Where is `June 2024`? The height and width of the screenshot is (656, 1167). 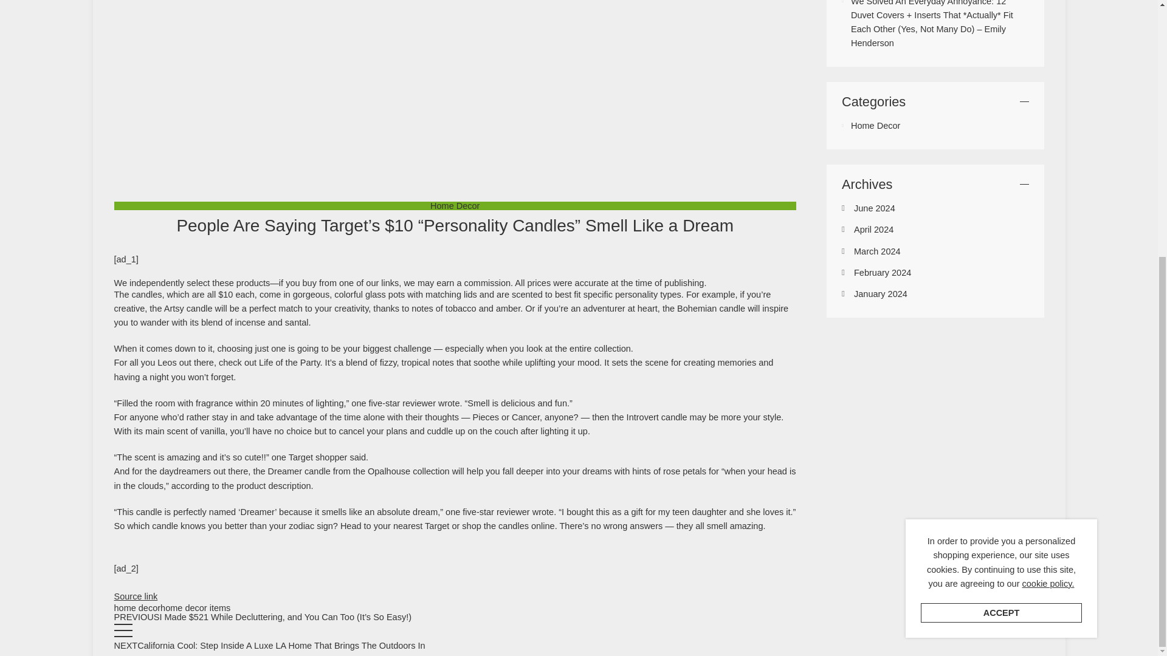 June 2024 is located at coordinates (874, 208).